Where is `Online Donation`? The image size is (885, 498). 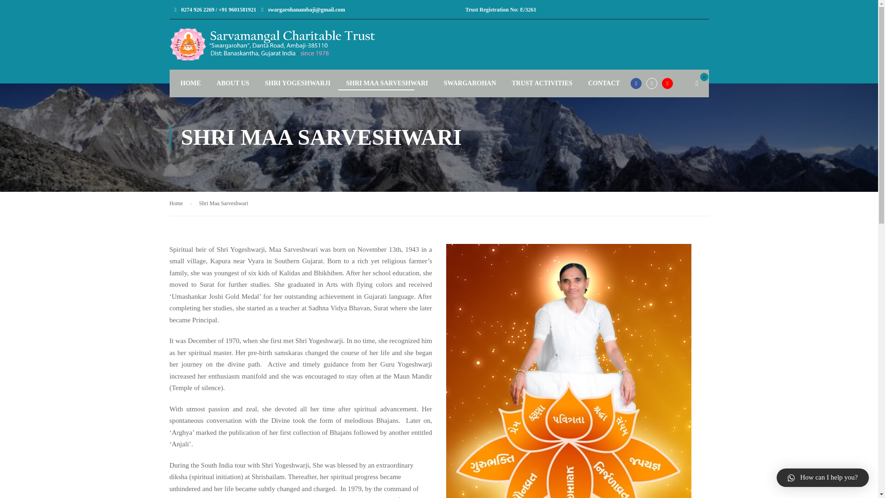
Online Donation is located at coordinates (689, 10).